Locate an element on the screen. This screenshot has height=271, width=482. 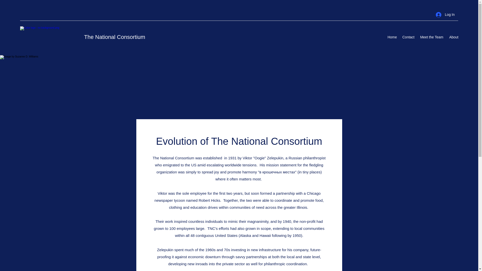
Contact is located at coordinates (408, 37).